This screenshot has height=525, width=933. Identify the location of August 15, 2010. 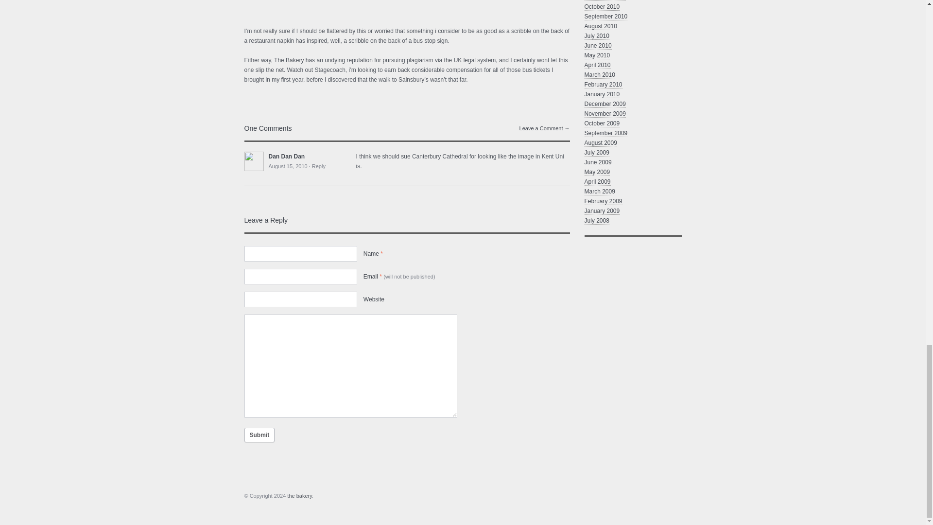
(288, 166).